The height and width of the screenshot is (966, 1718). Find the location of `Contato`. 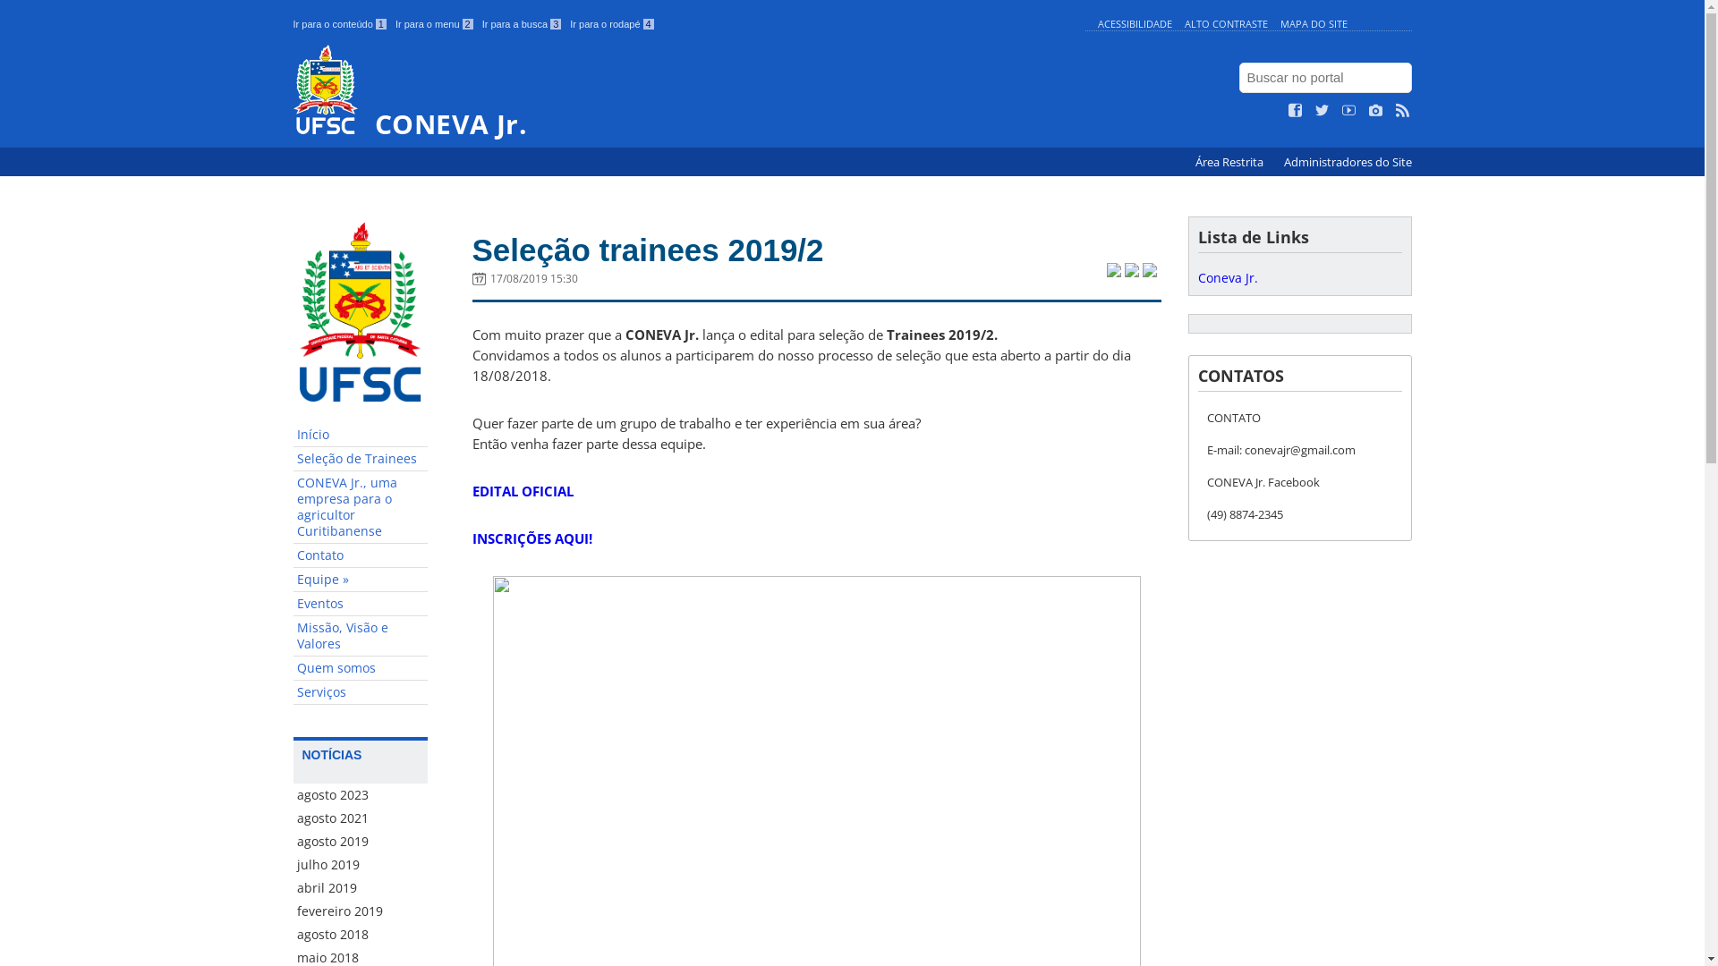

Contato is located at coordinates (361, 555).